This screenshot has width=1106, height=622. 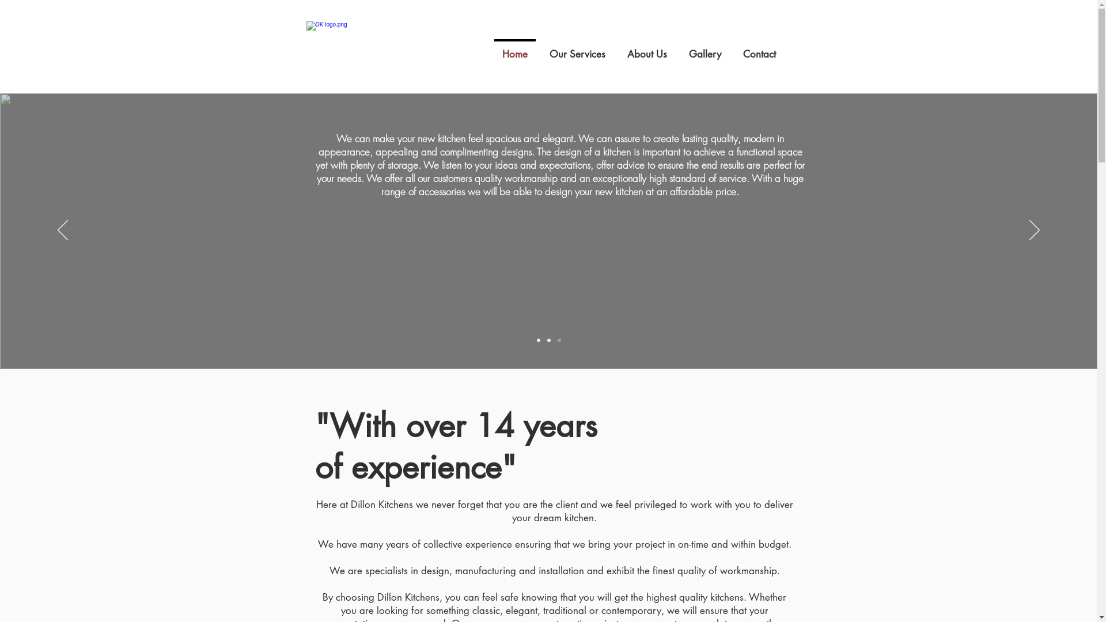 I want to click on Site Search, so click(x=529, y=83).